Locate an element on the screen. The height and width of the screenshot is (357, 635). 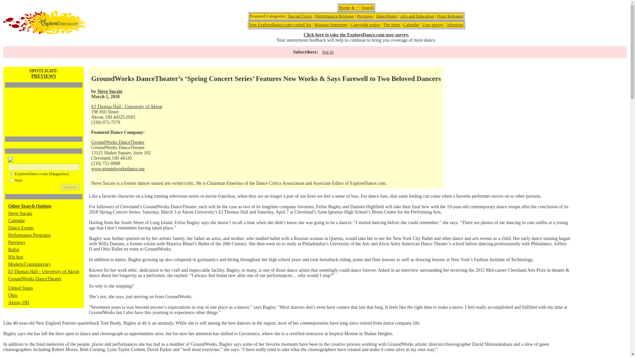
Search is located at coordinates (70, 187).